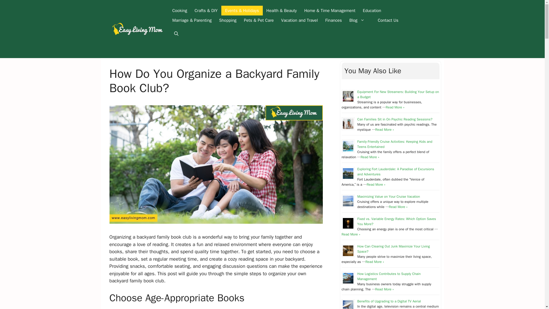 This screenshot has width=549, height=309. What do you see at coordinates (228, 20) in the screenshot?
I see `Shopping` at bounding box center [228, 20].